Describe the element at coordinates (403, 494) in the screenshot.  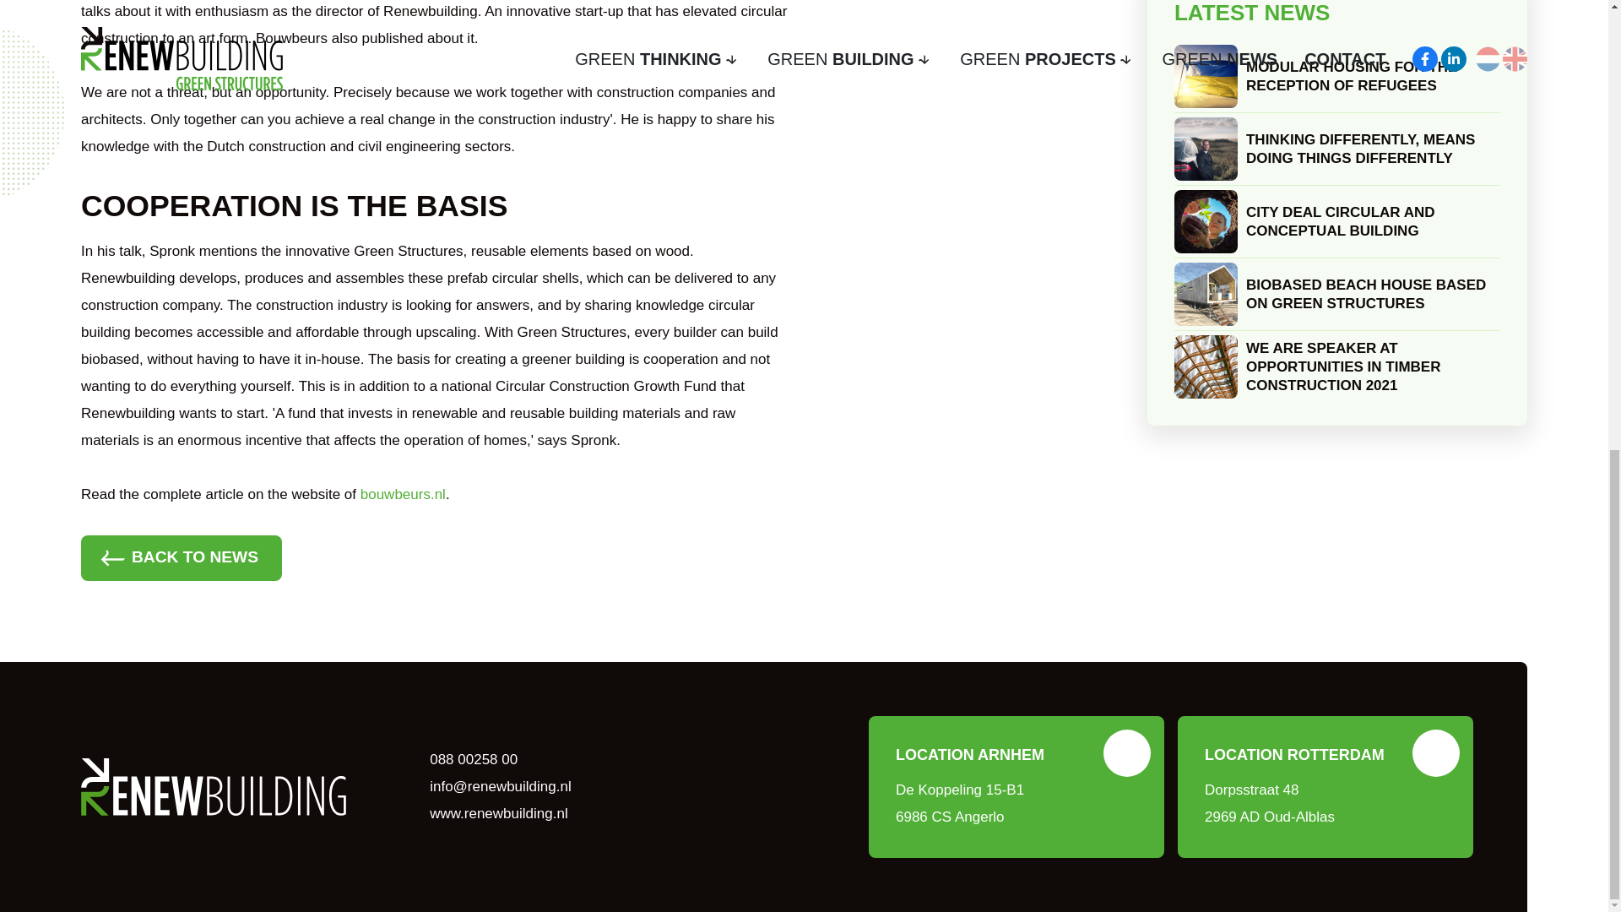
I see `bouwbeurs.nl` at that location.